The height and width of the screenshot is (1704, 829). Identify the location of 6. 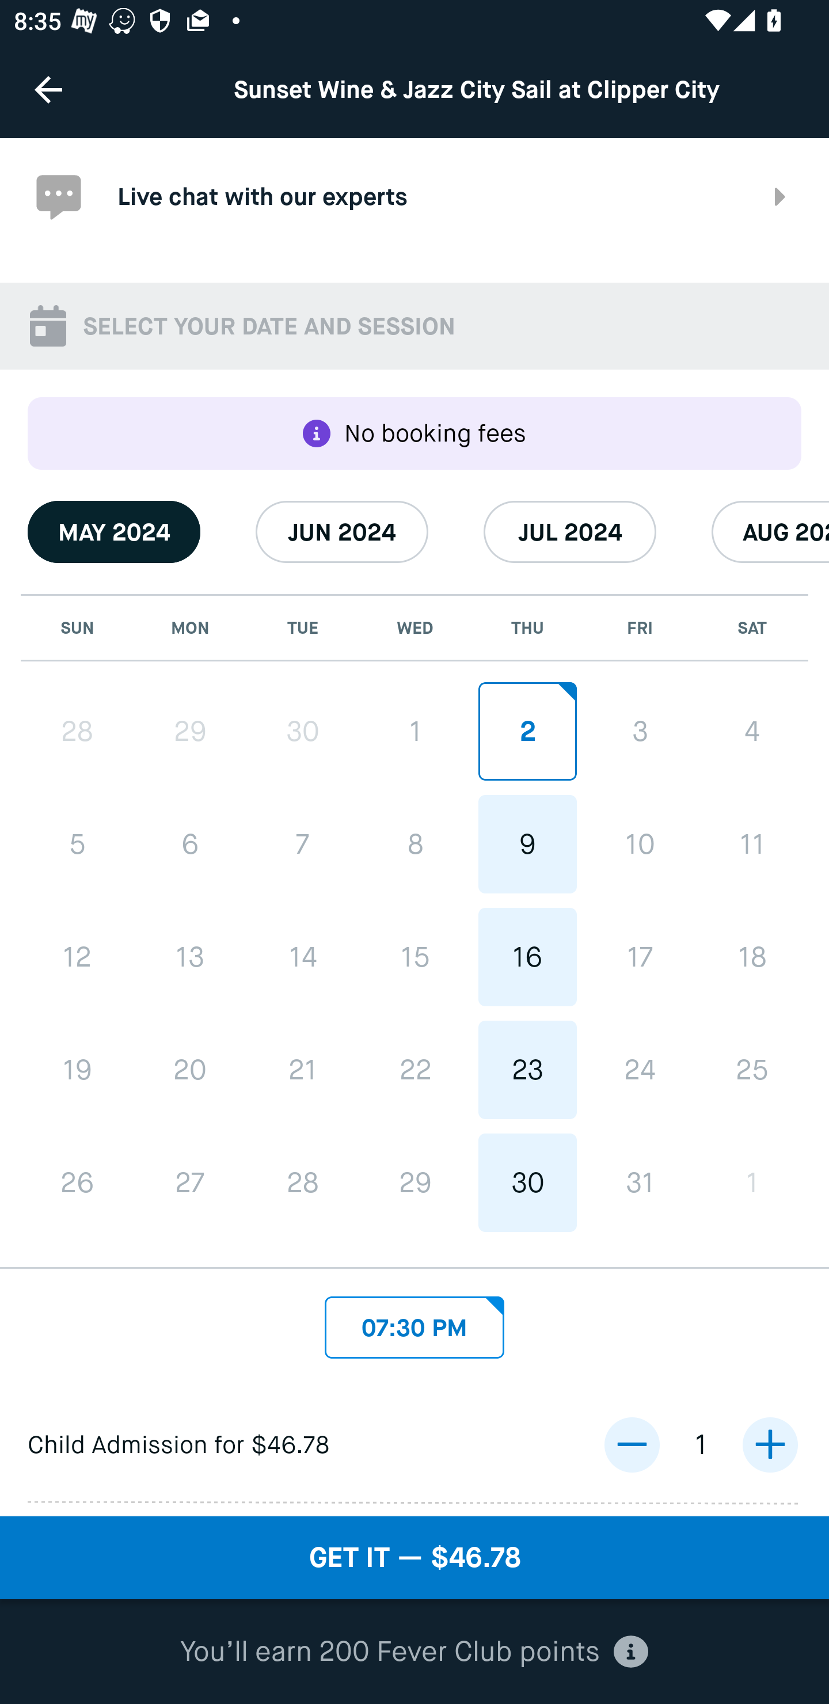
(190, 845).